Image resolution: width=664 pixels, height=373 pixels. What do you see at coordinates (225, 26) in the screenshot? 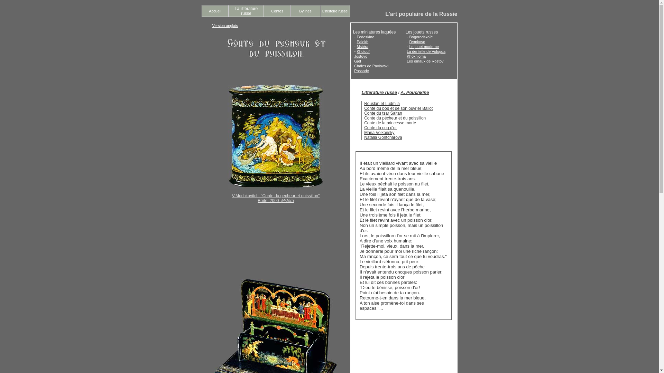
I see `Version anglais` at bounding box center [225, 26].